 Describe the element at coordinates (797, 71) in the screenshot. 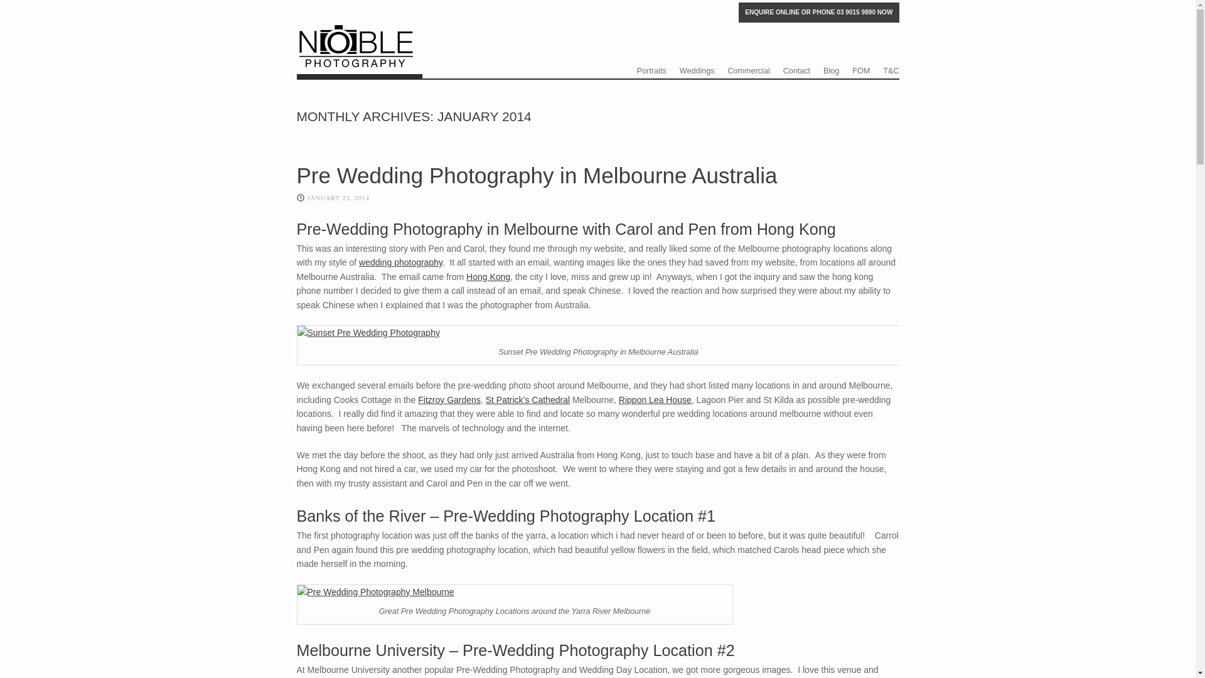

I see `Contact` at that location.